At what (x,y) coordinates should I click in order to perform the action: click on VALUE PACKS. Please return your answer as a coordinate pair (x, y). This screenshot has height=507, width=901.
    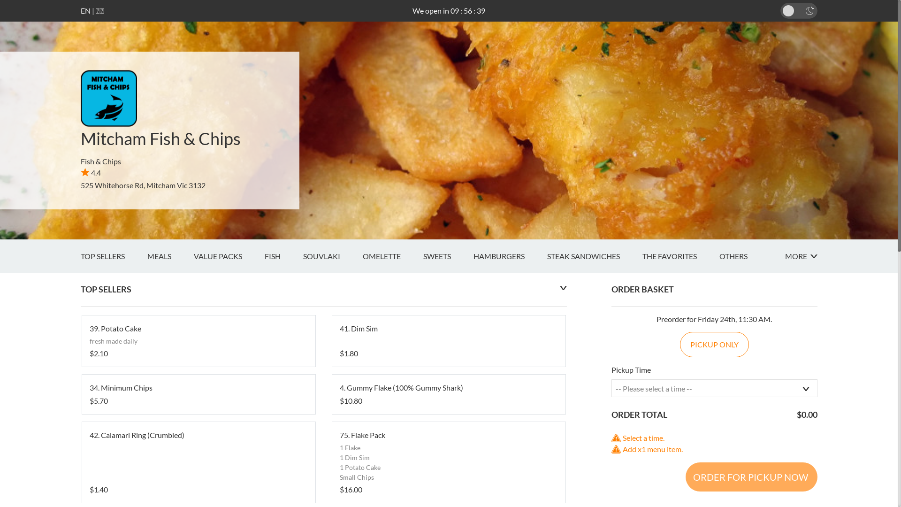
    Looking at the image, I should click on (229, 256).